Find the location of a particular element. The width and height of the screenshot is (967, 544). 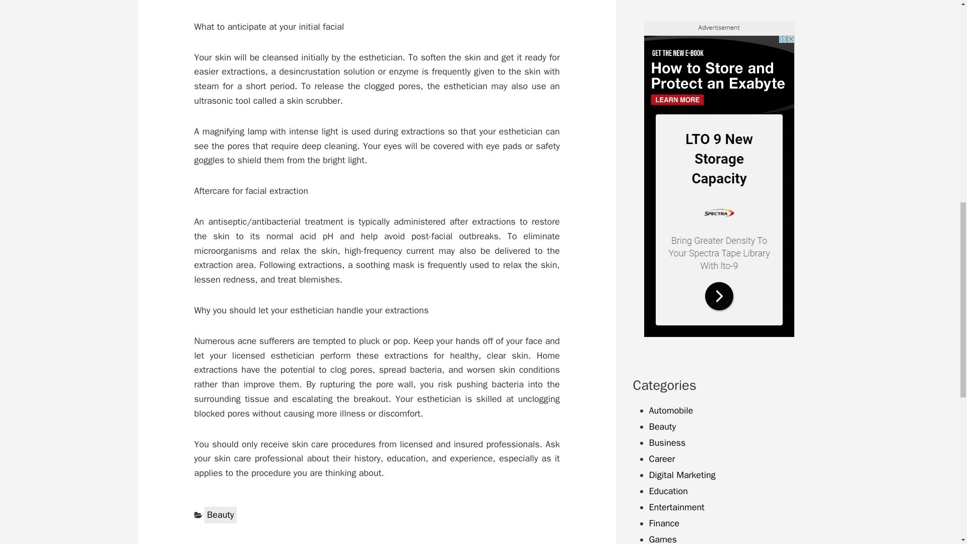

Career is located at coordinates (662, 458).